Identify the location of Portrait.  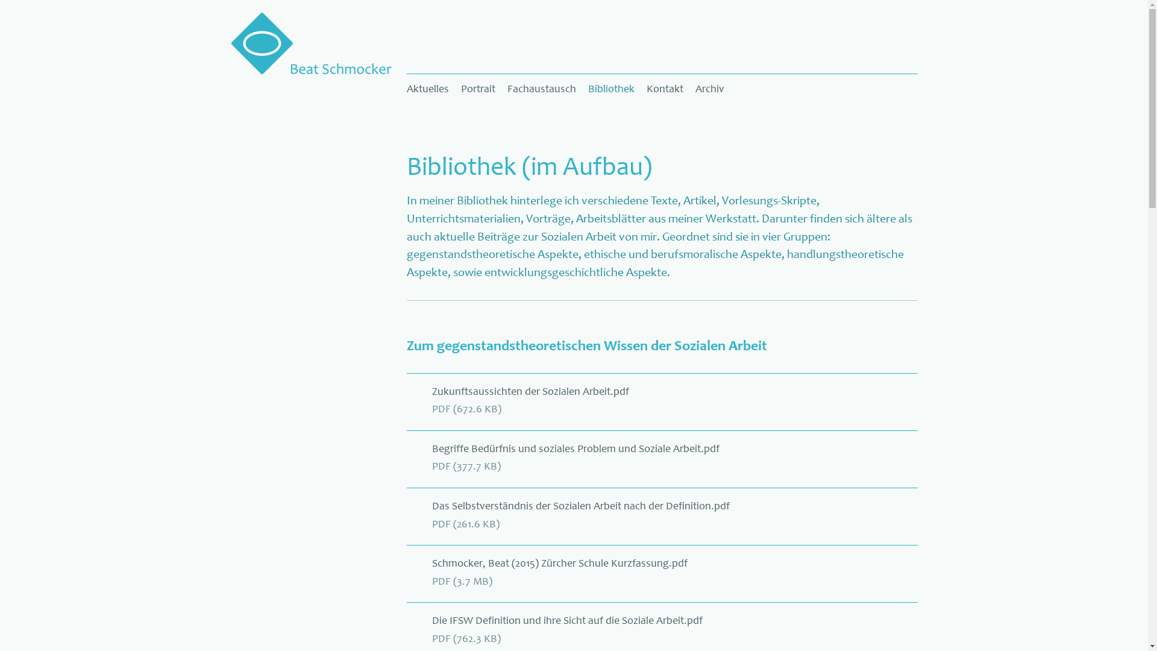
(478, 89).